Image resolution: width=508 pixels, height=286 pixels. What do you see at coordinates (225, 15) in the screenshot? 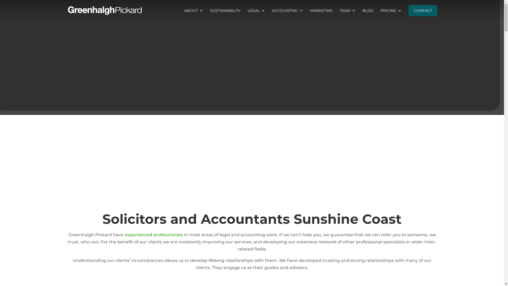
I see `SUSTAINABILITY` at bounding box center [225, 15].